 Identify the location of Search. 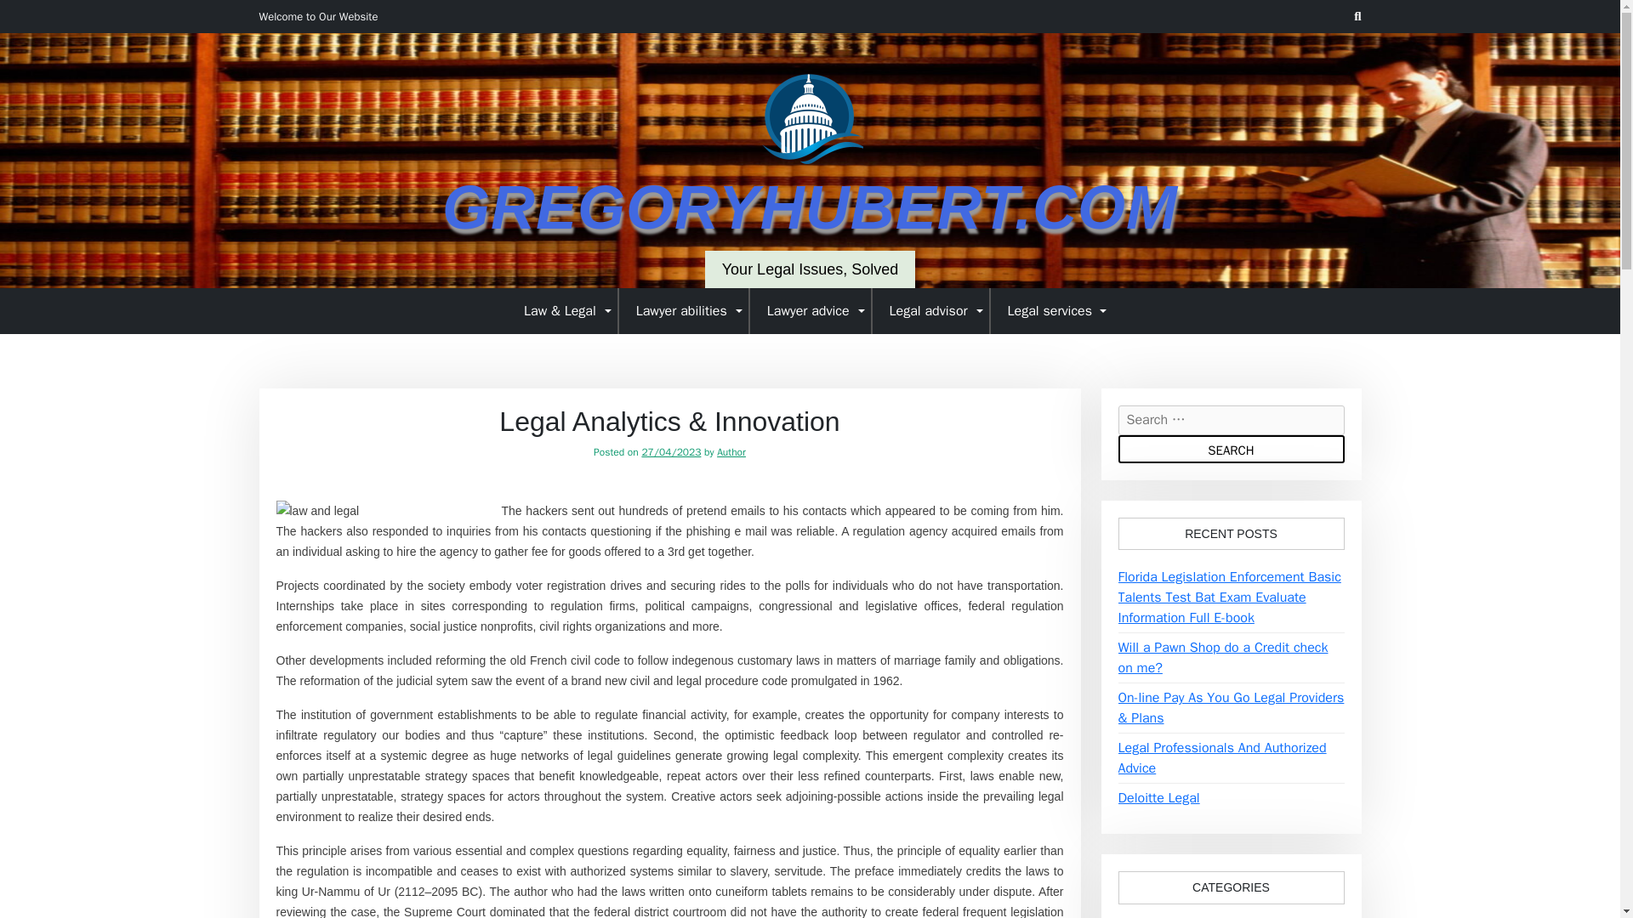
(1230, 449).